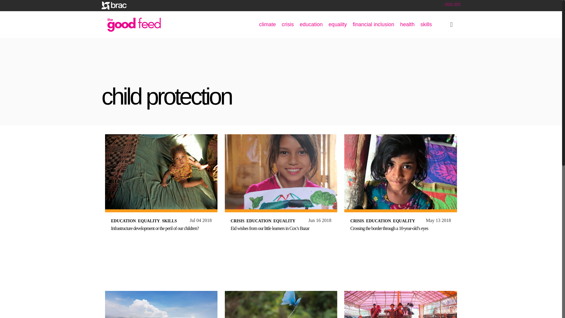 Image resolution: width=565 pixels, height=318 pixels. What do you see at coordinates (134, 24) in the screenshot?
I see `The Good Feed` at bounding box center [134, 24].